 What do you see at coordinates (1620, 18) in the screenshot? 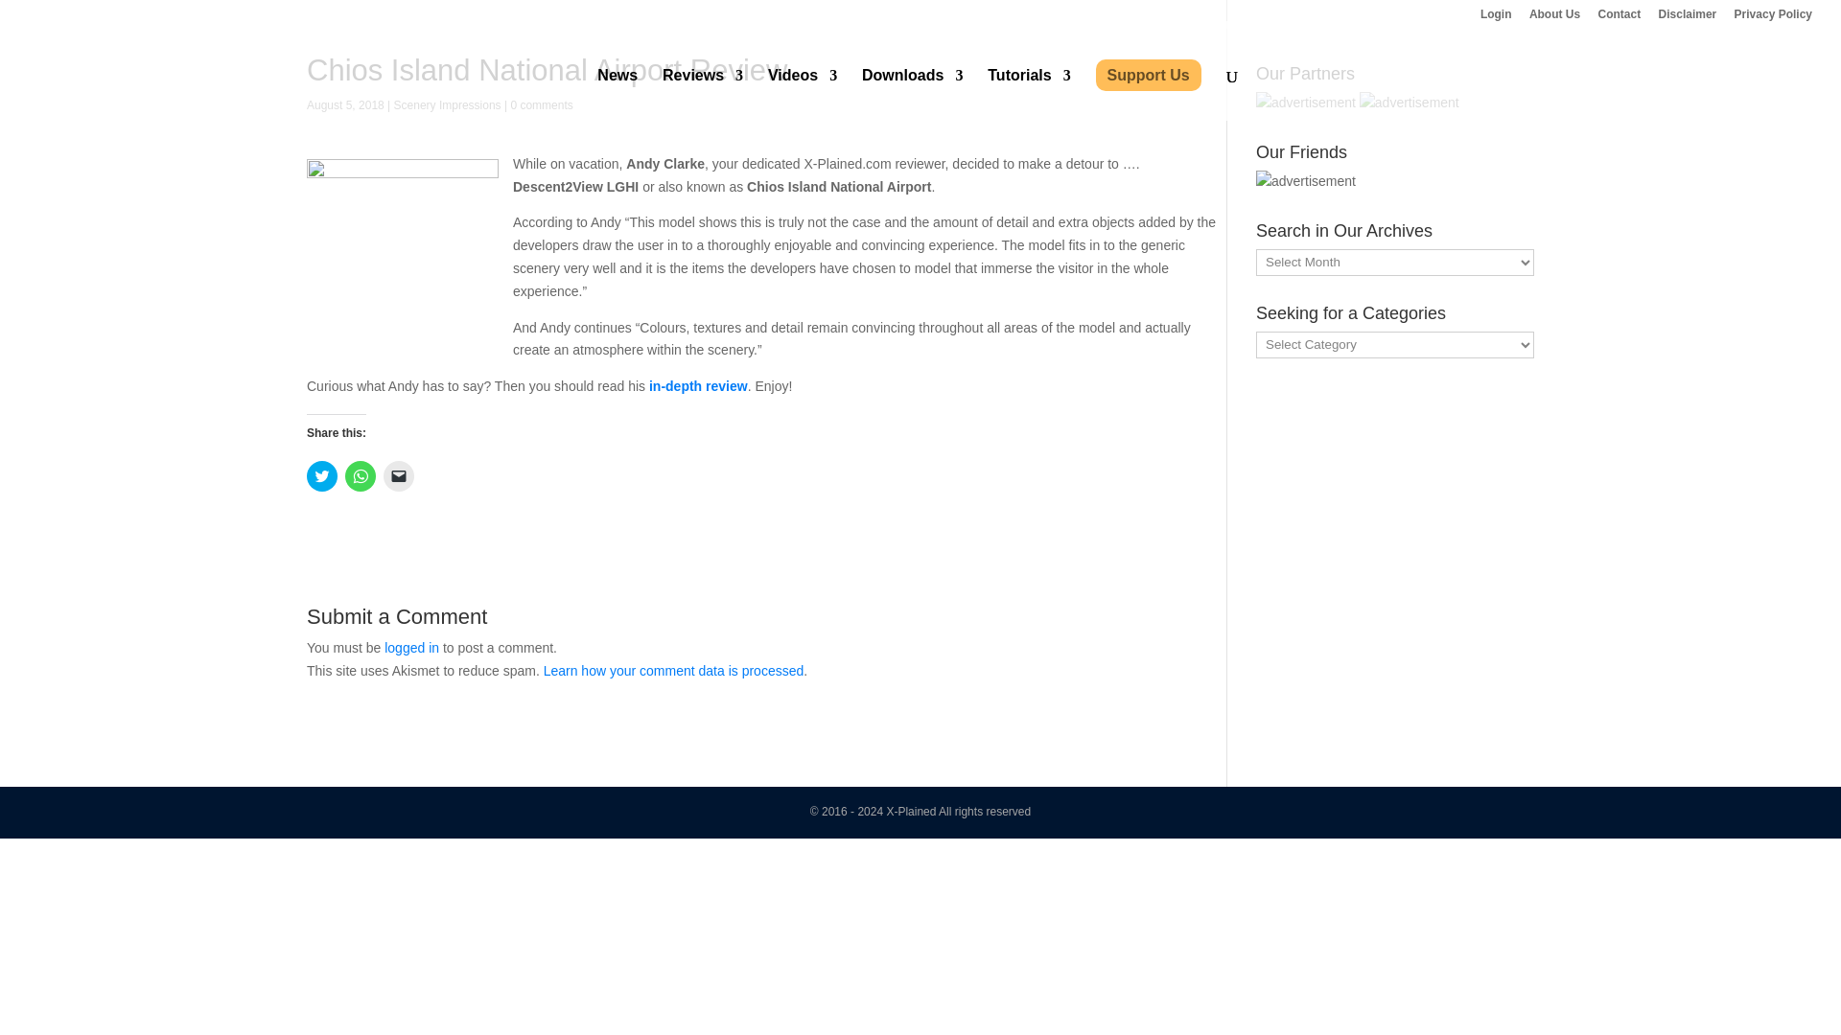
I see `Contact` at bounding box center [1620, 18].